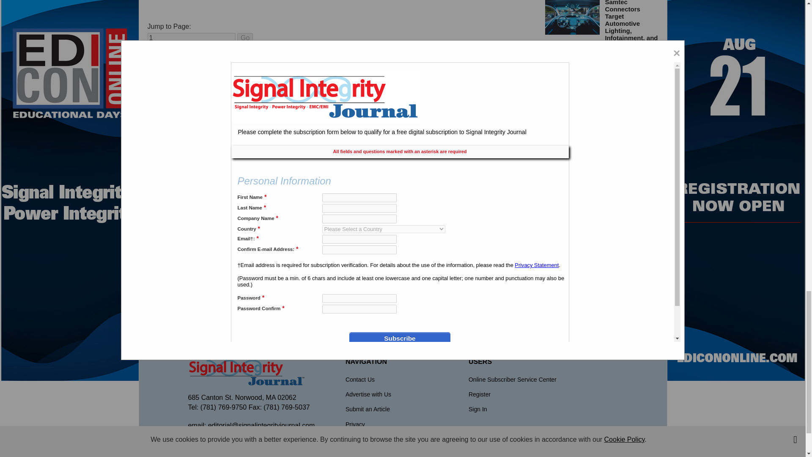  Describe the element at coordinates (191, 38) in the screenshot. I see `1` at that location.